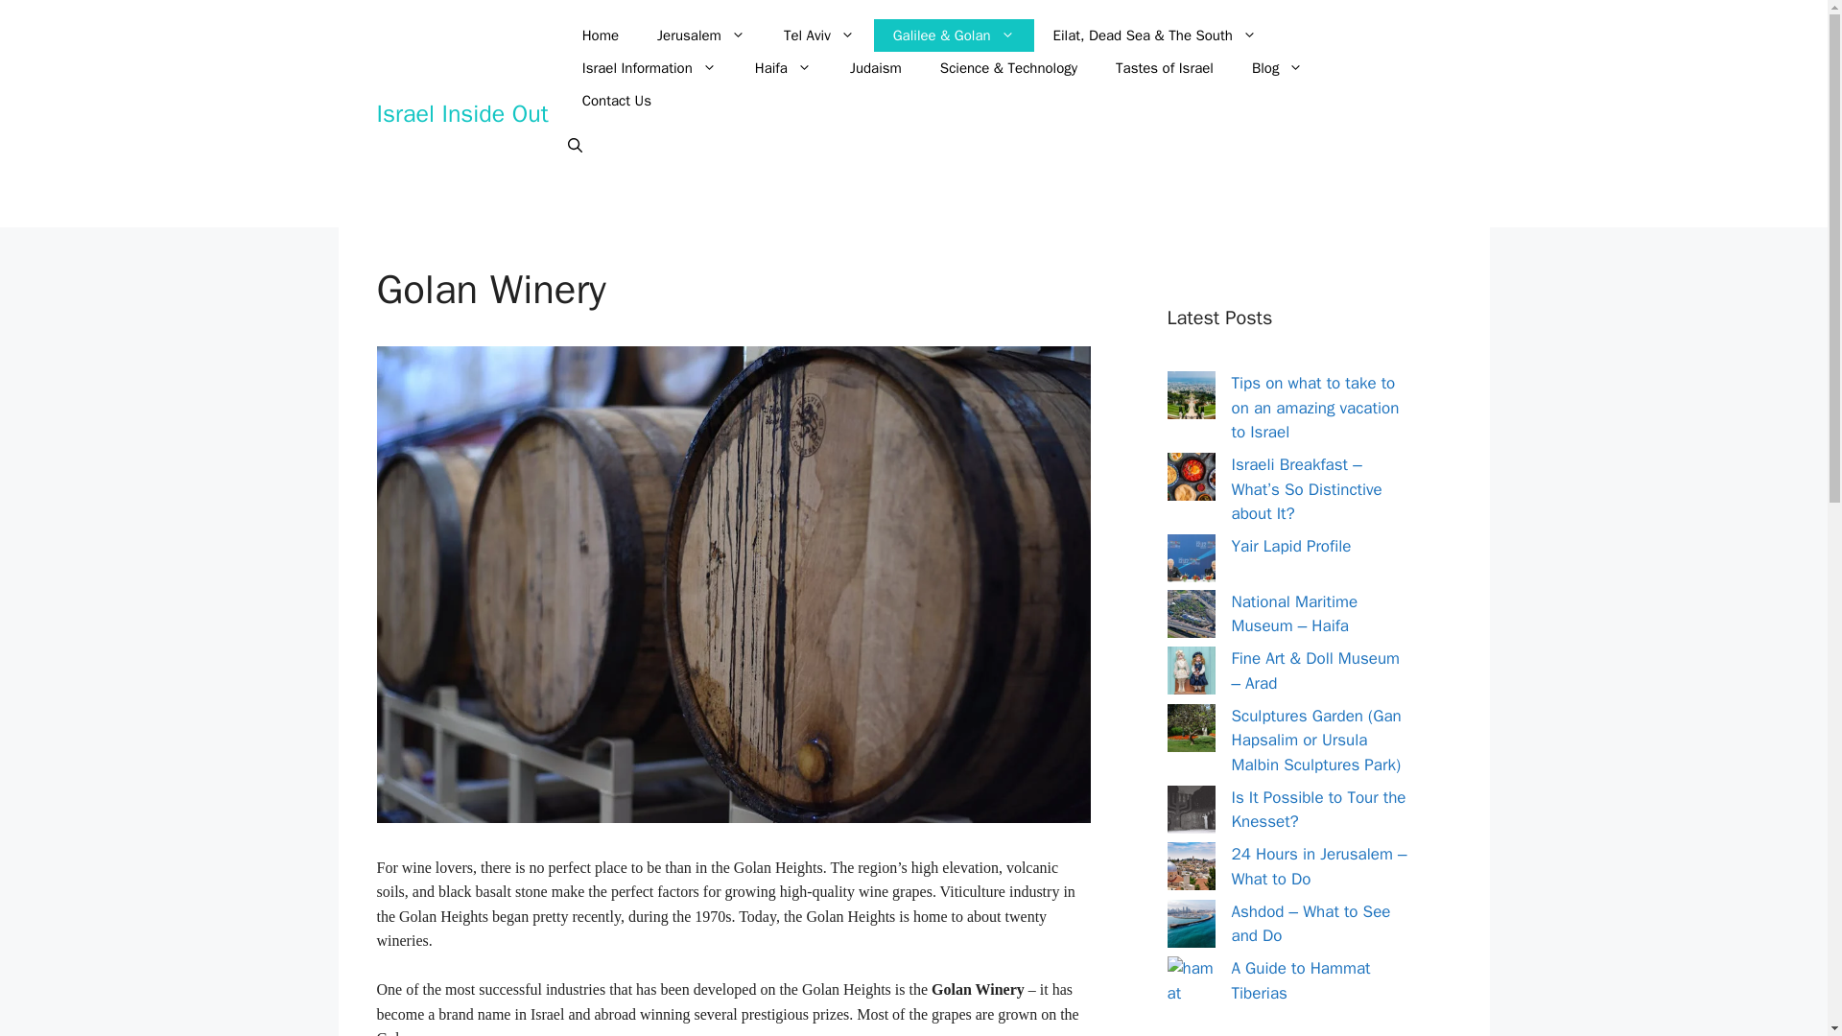  I want to click on Blog, so click(1277, 67).